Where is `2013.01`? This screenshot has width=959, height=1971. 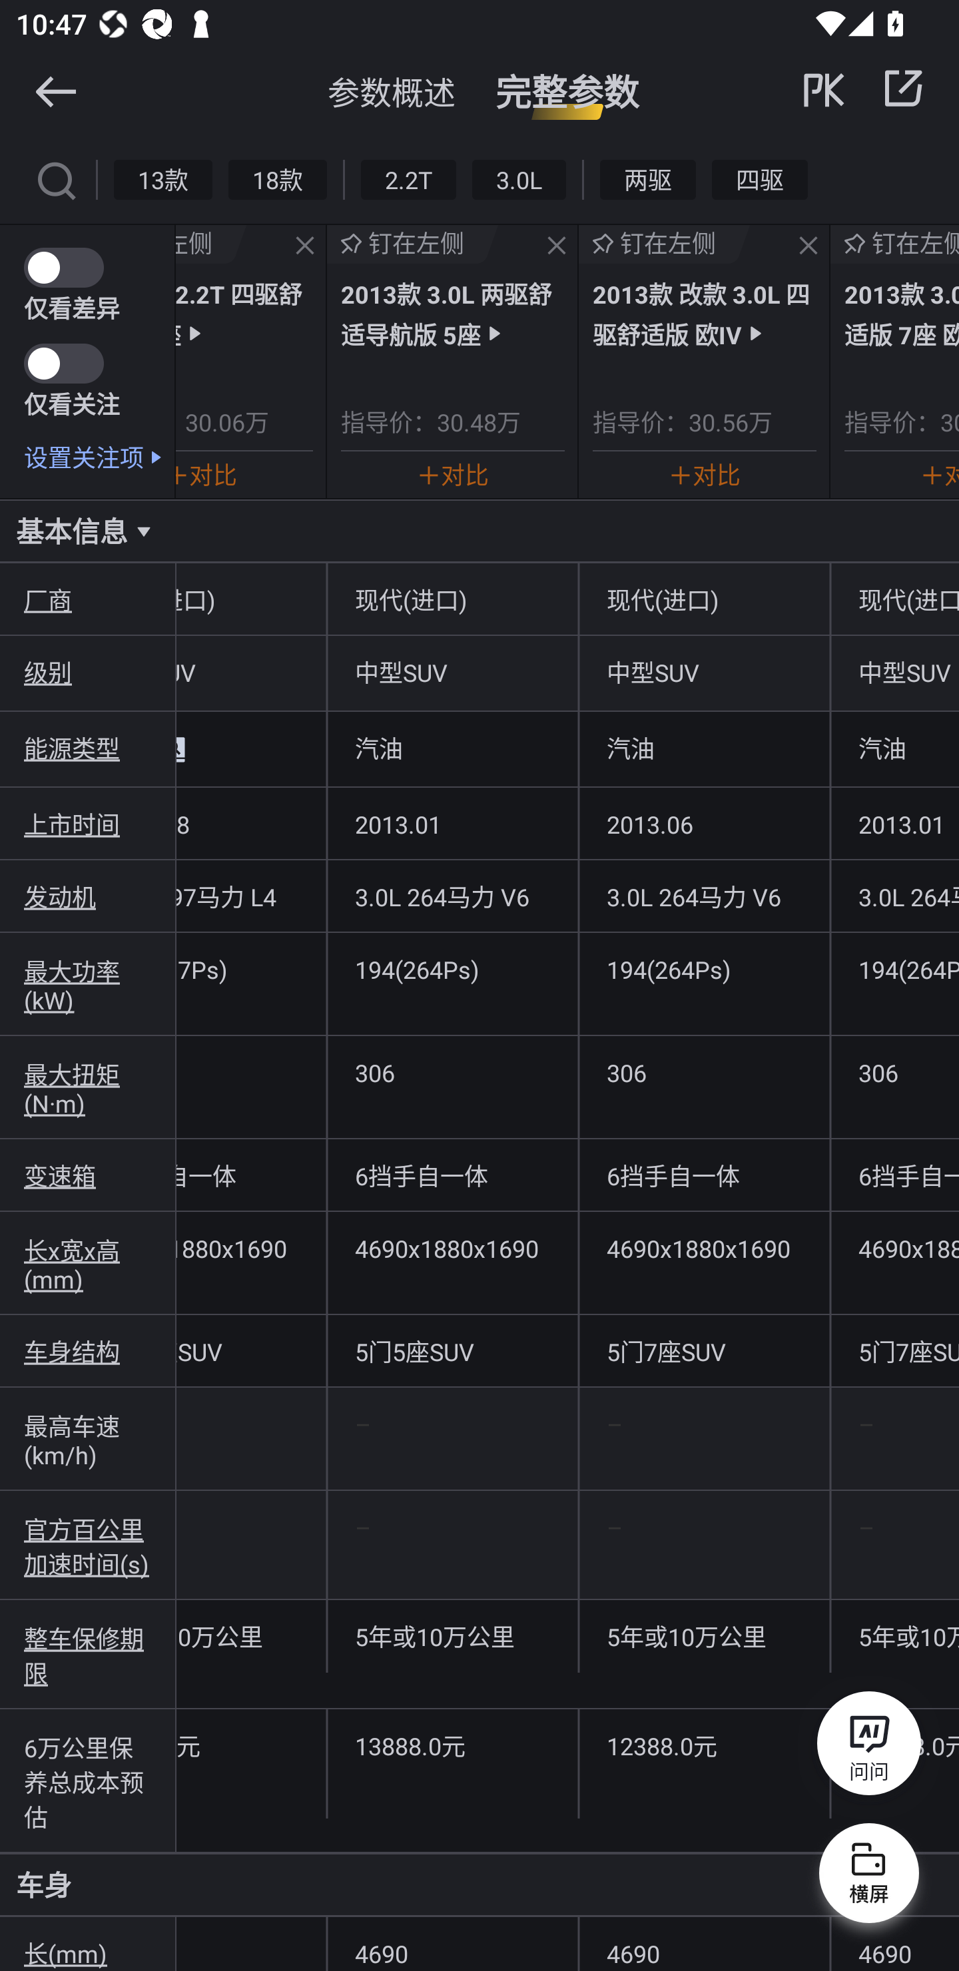
2013.01 is located at coordinates (453, 824).